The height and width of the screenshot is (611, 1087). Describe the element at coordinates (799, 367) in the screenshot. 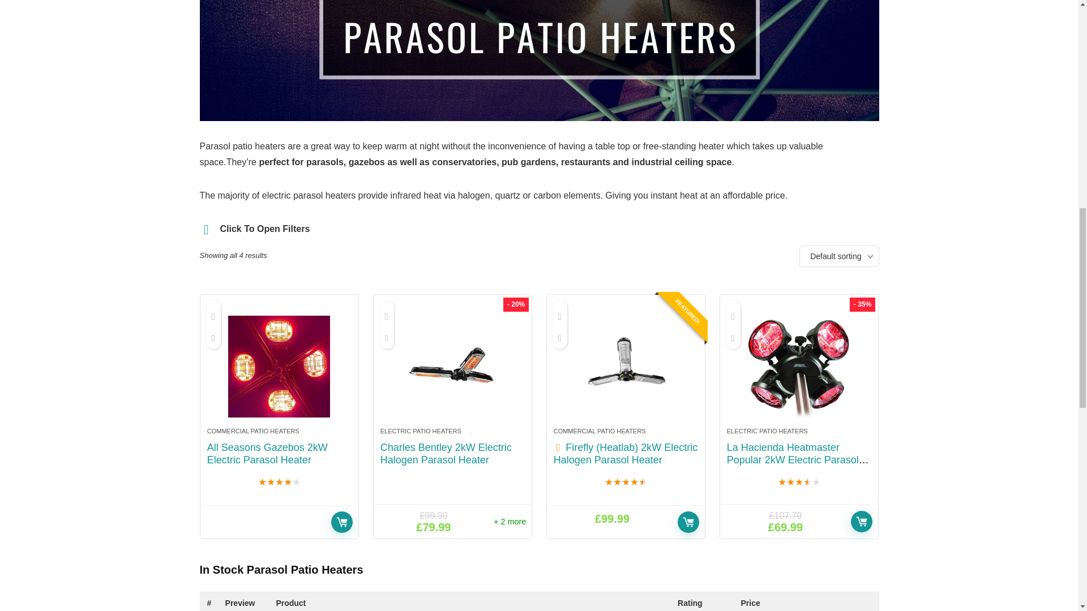

I see `La Hacienda Heatmaster Popular 2kW Electric Parasol Heater` at that location.